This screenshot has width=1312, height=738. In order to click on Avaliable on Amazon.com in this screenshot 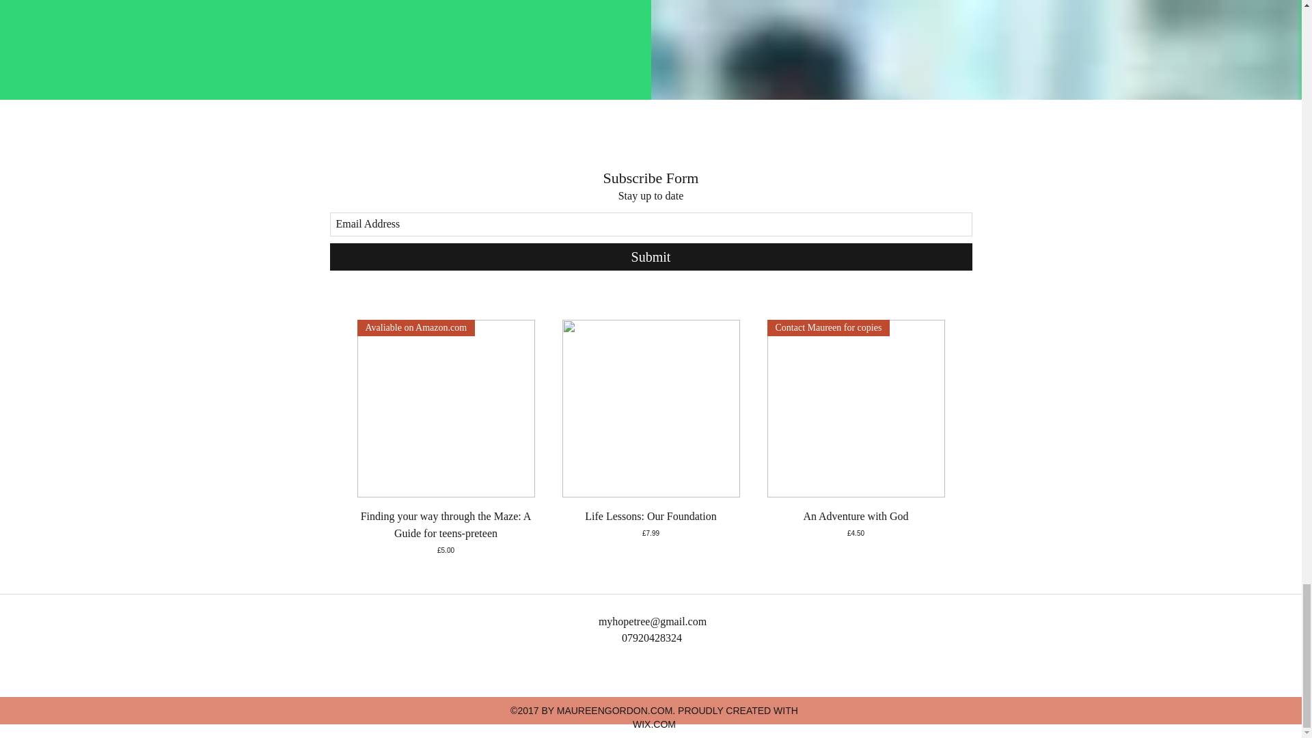, I will do `click(446, 408)`.